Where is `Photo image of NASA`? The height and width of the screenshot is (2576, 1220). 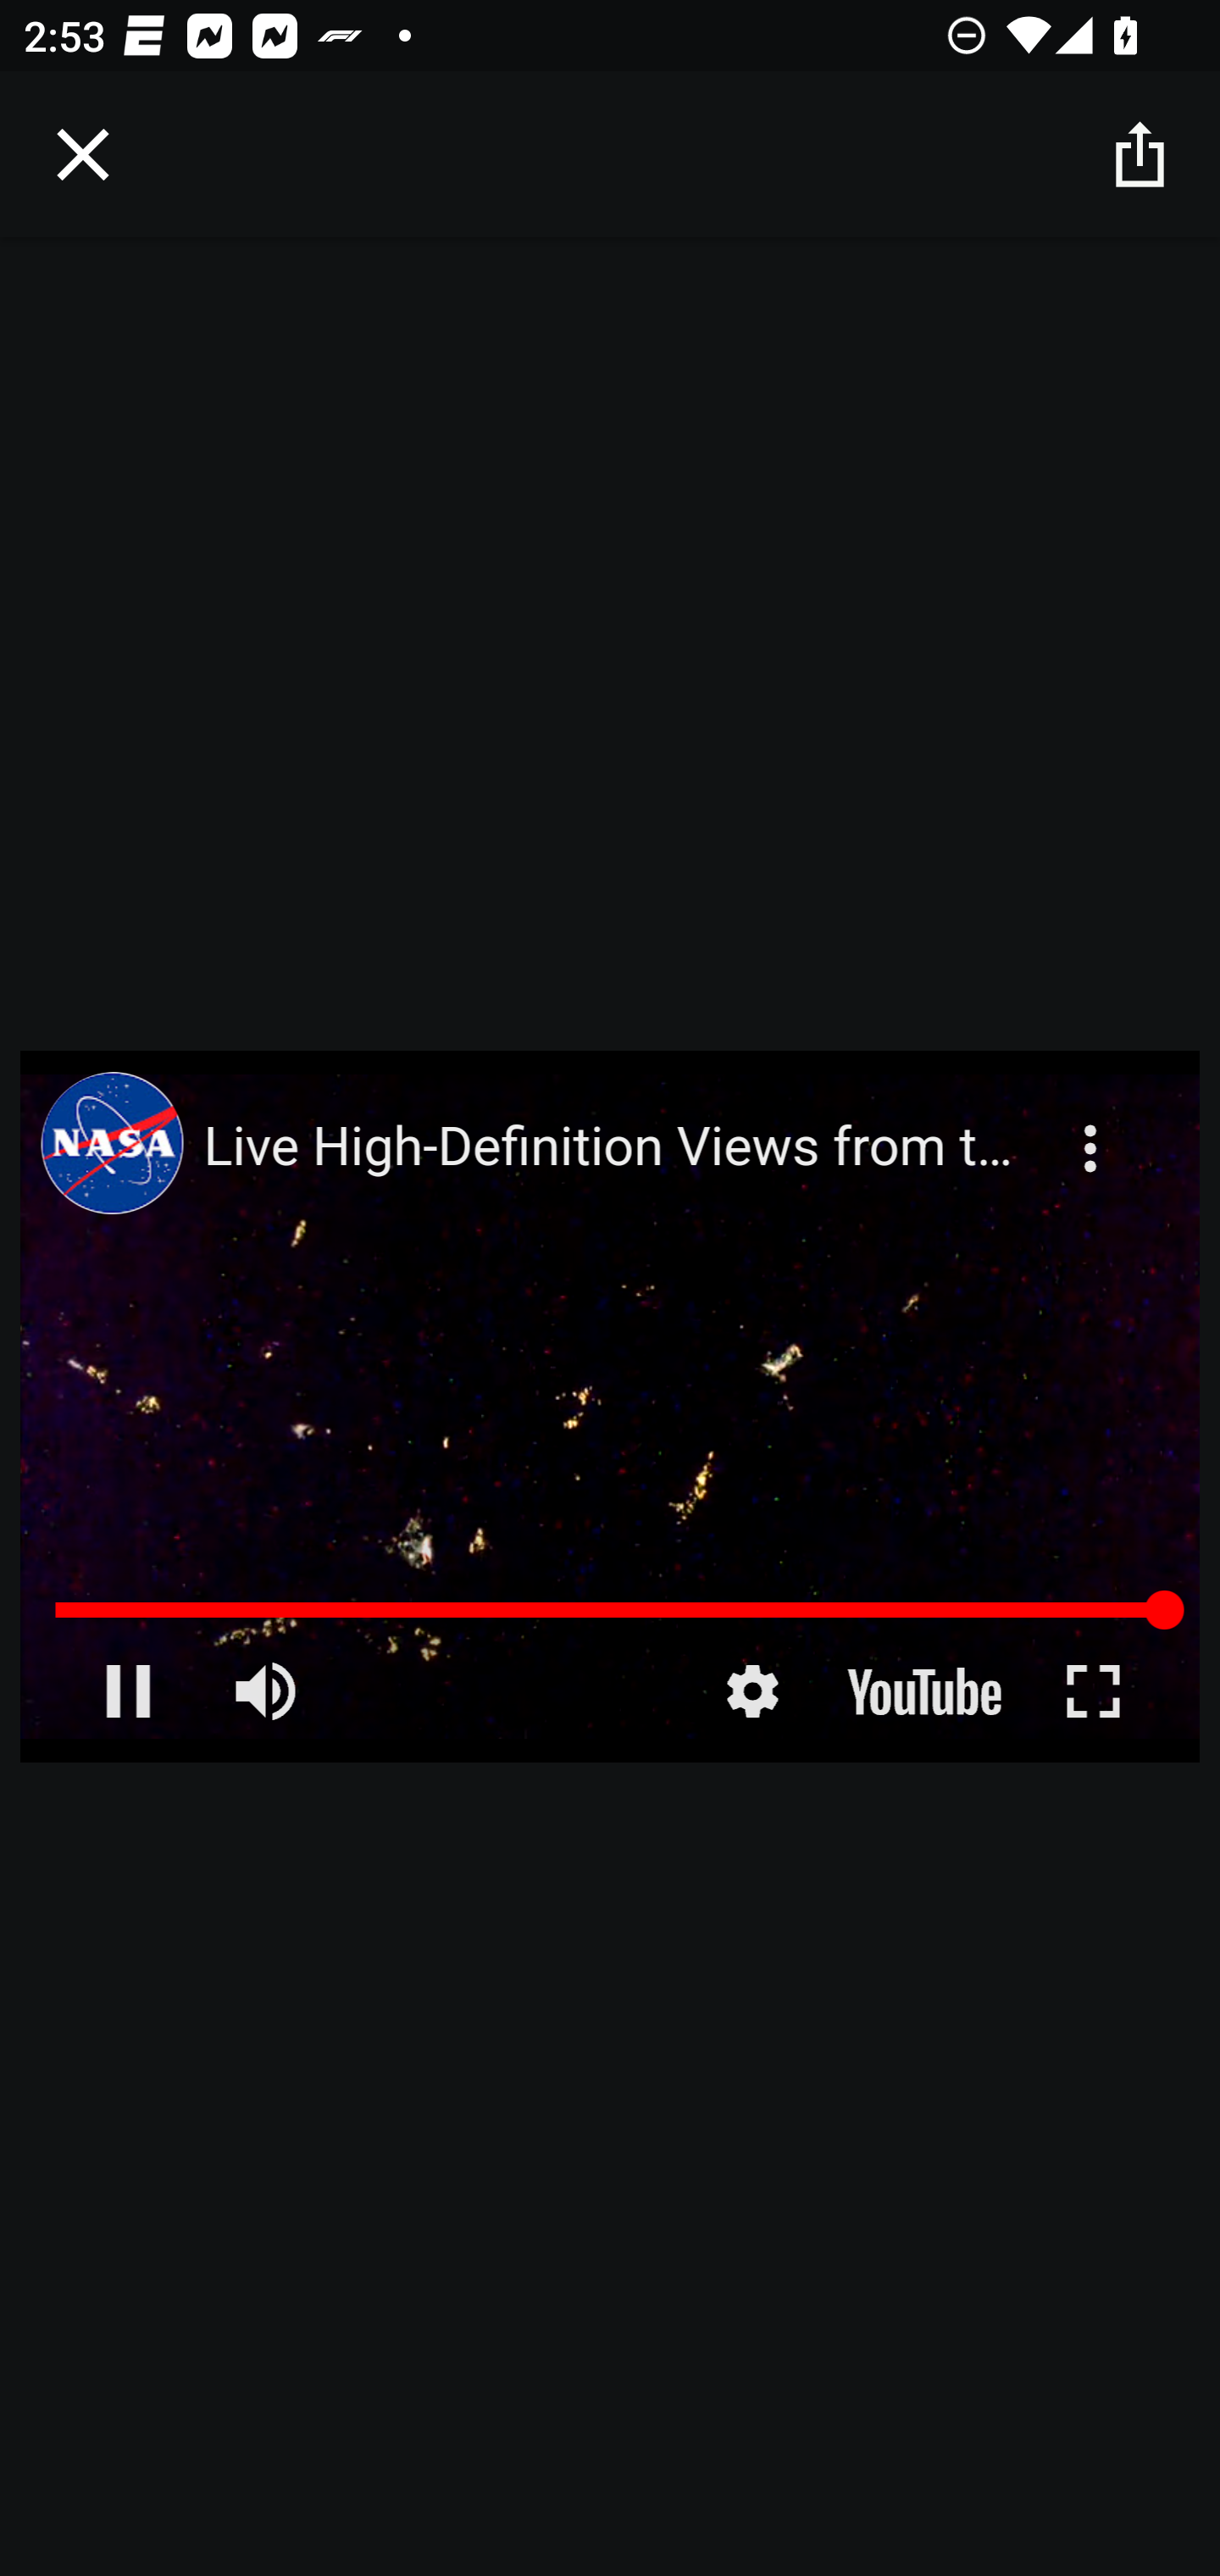
Photo image of NASA is located at coordinates (111, 1142).